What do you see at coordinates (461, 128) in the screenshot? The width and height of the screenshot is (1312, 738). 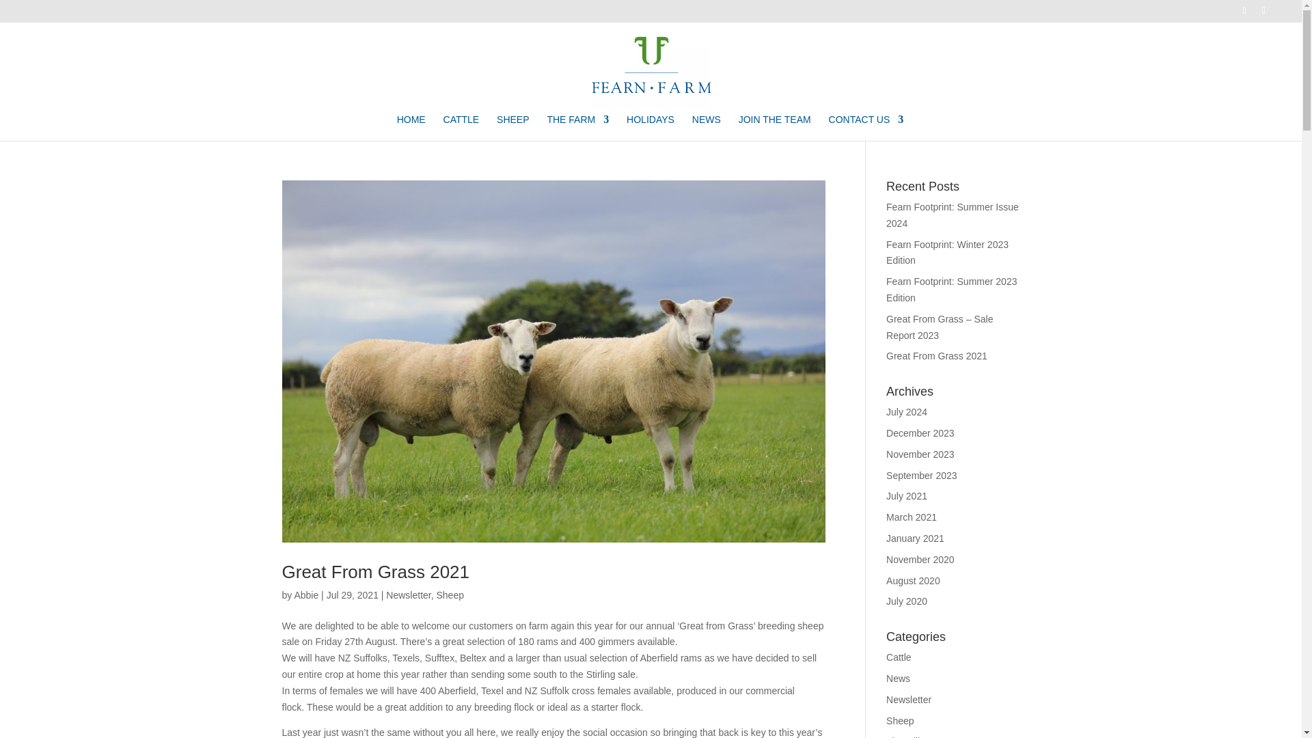 I see `CATTLE` at bounding box center [461, 128].